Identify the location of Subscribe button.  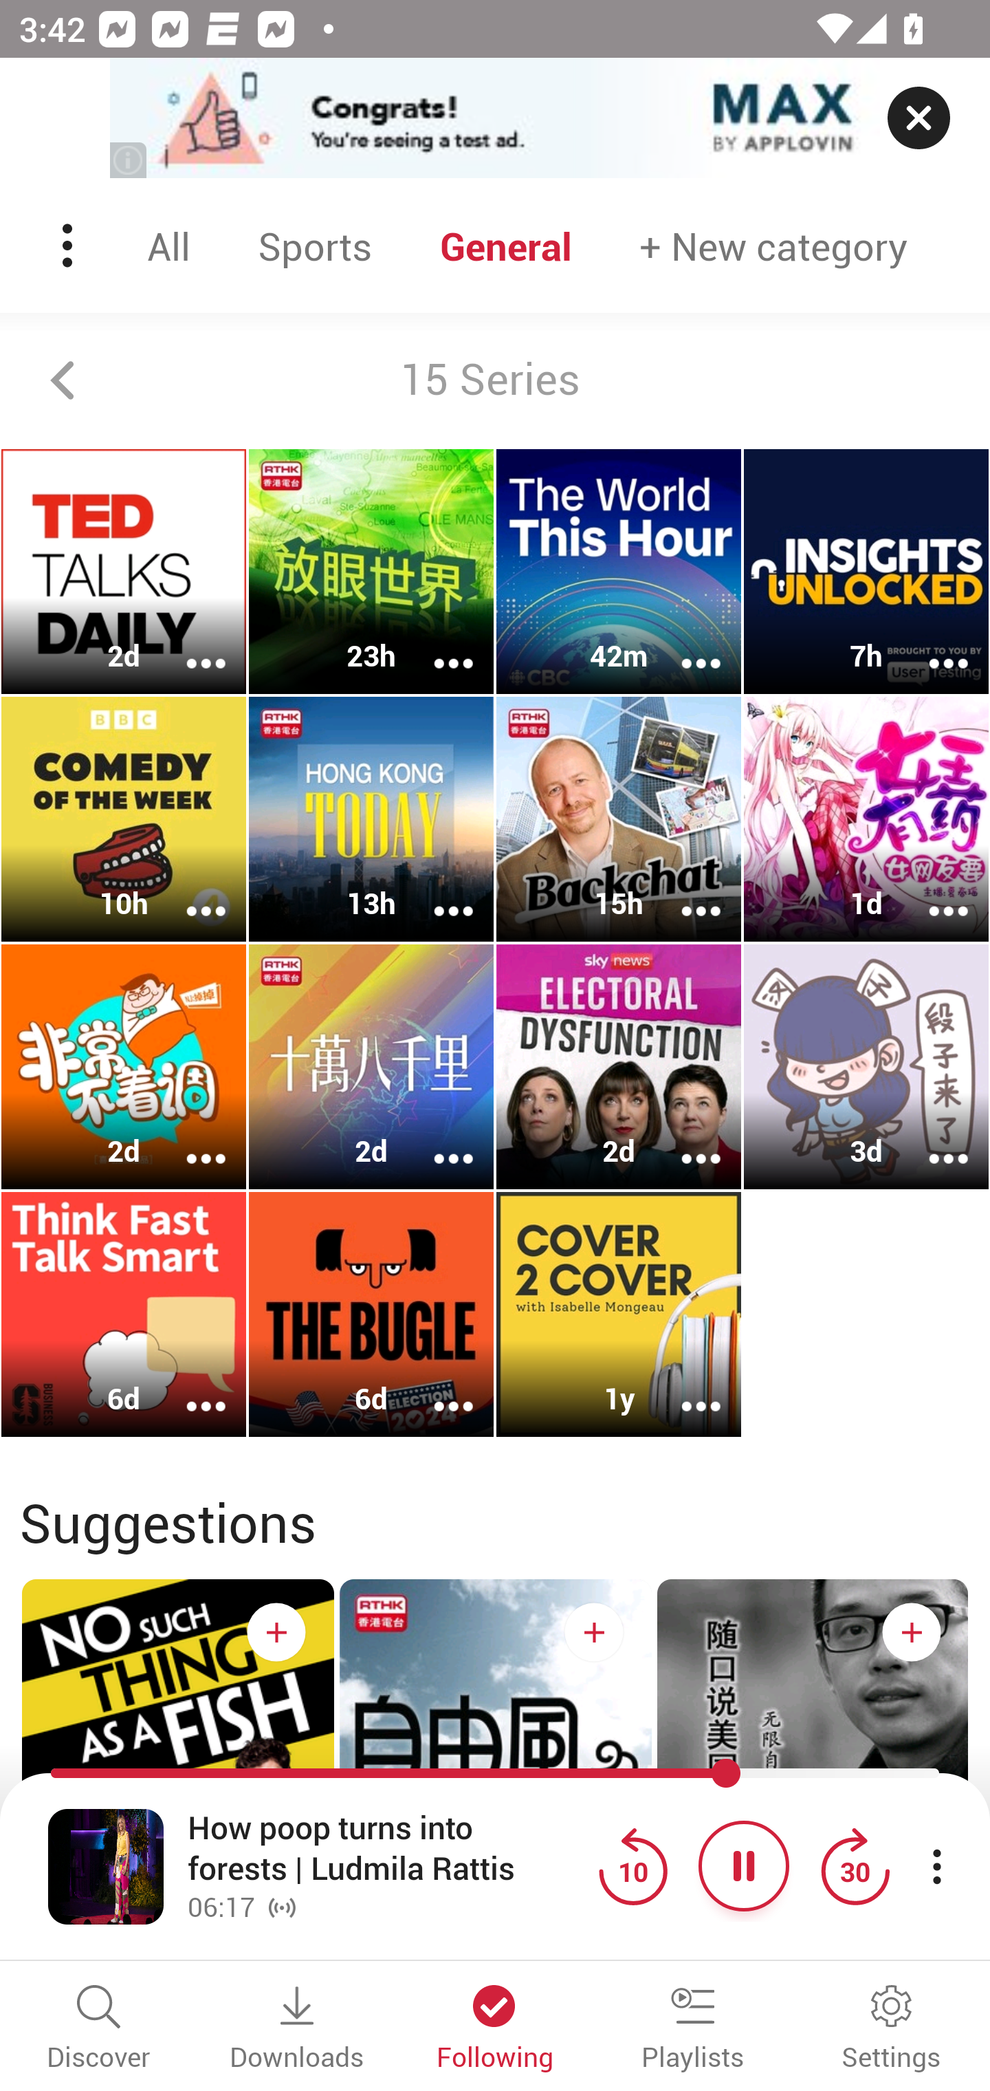
(594, 1632).